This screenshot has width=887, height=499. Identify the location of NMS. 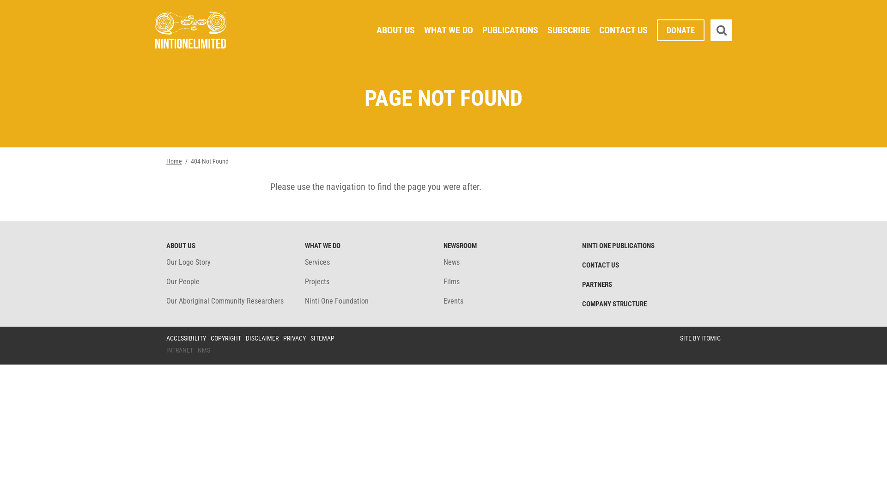
(204, 350).